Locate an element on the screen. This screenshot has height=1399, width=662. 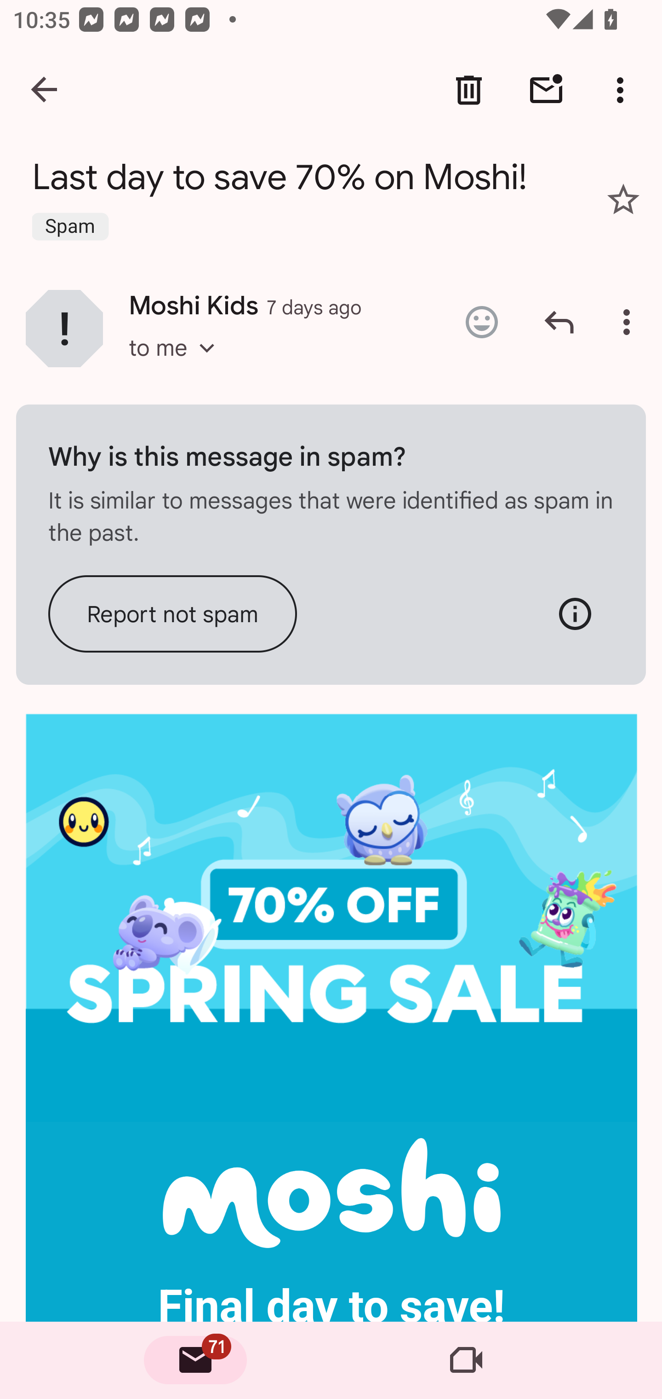
More information is located at coordinates (575, 613).